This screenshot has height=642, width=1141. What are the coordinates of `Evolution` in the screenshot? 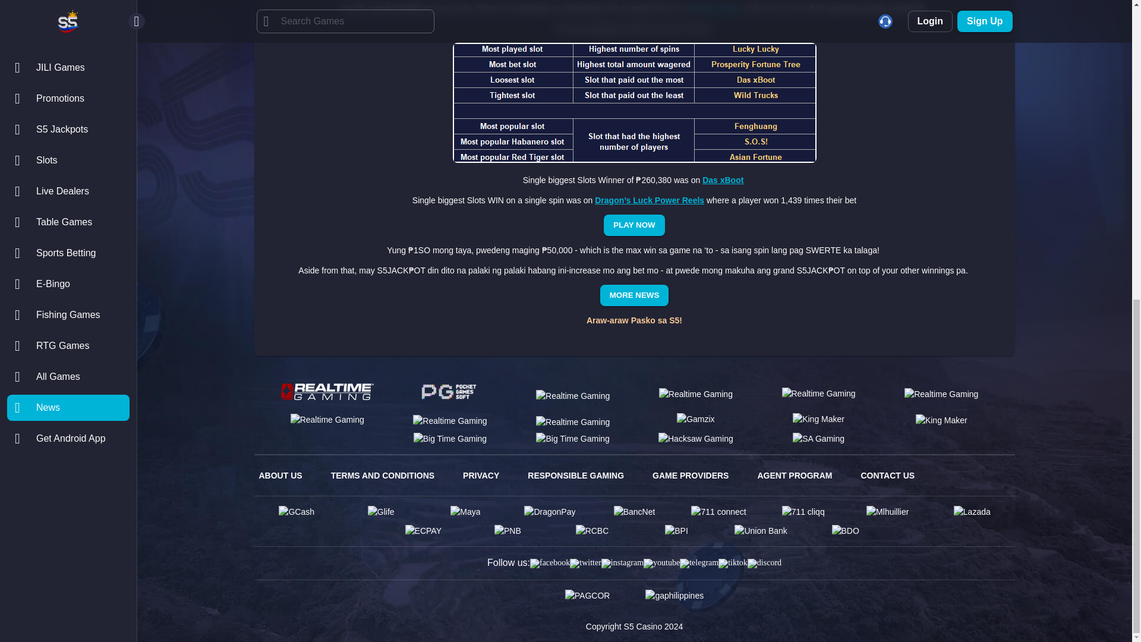 It's located at (819, 394).